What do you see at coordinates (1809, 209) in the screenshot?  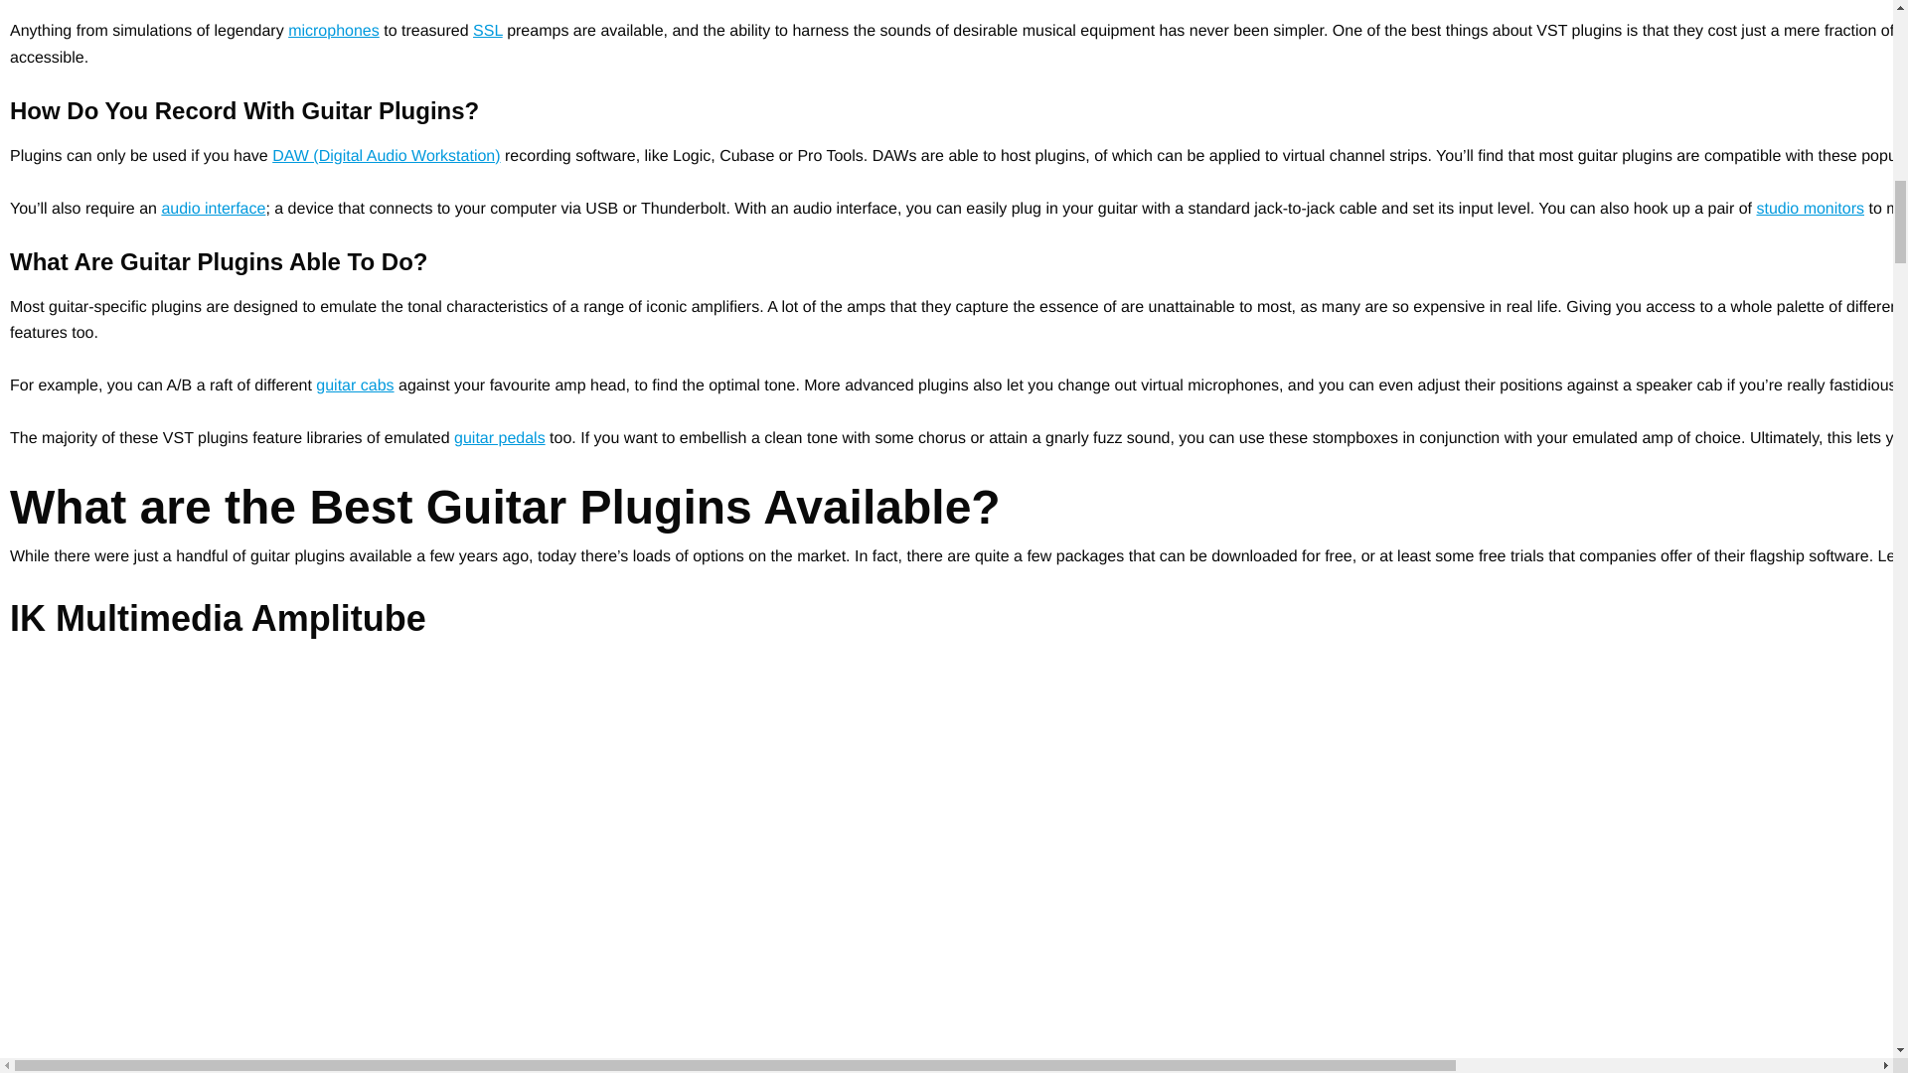 I see `studio monitors` at bounding box center [1809, 209].